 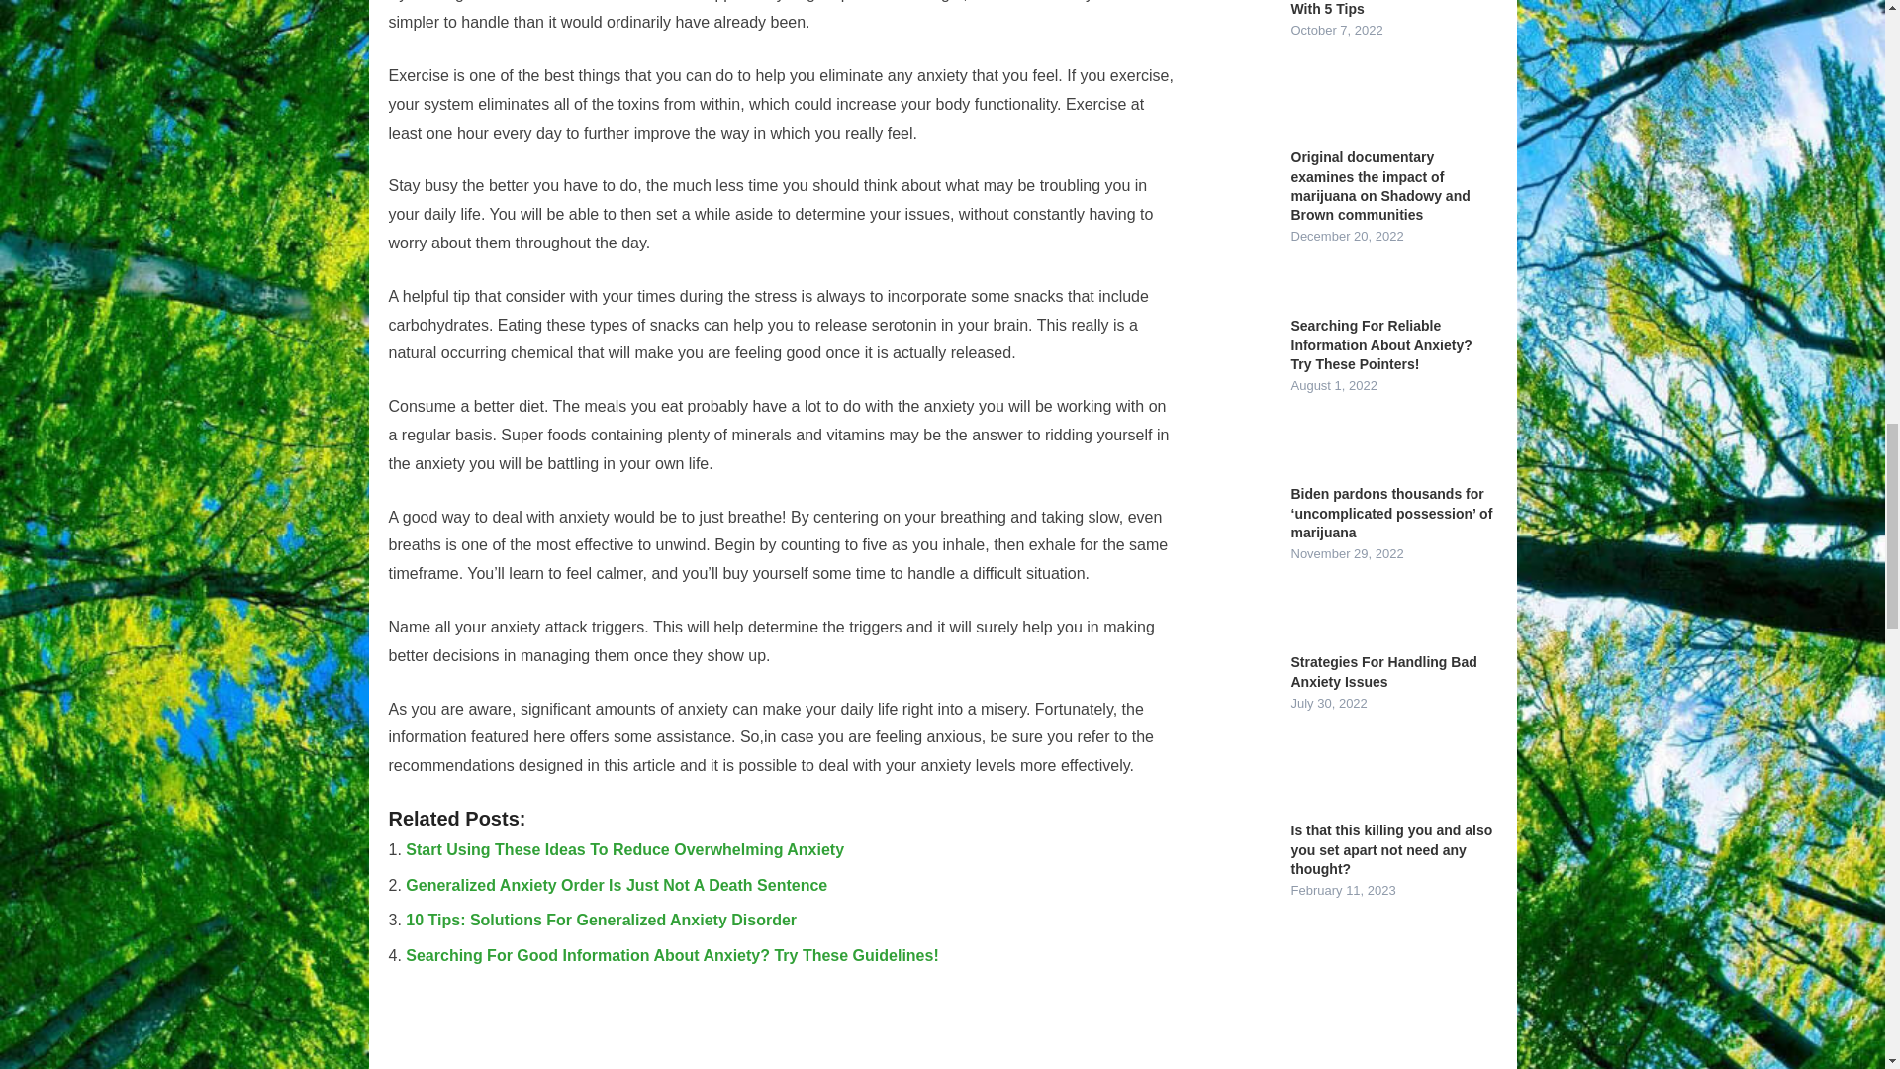 I want to click on Generalized Anxiety Order Is Just Not A Death Sentence, so click(x=616, y=885).